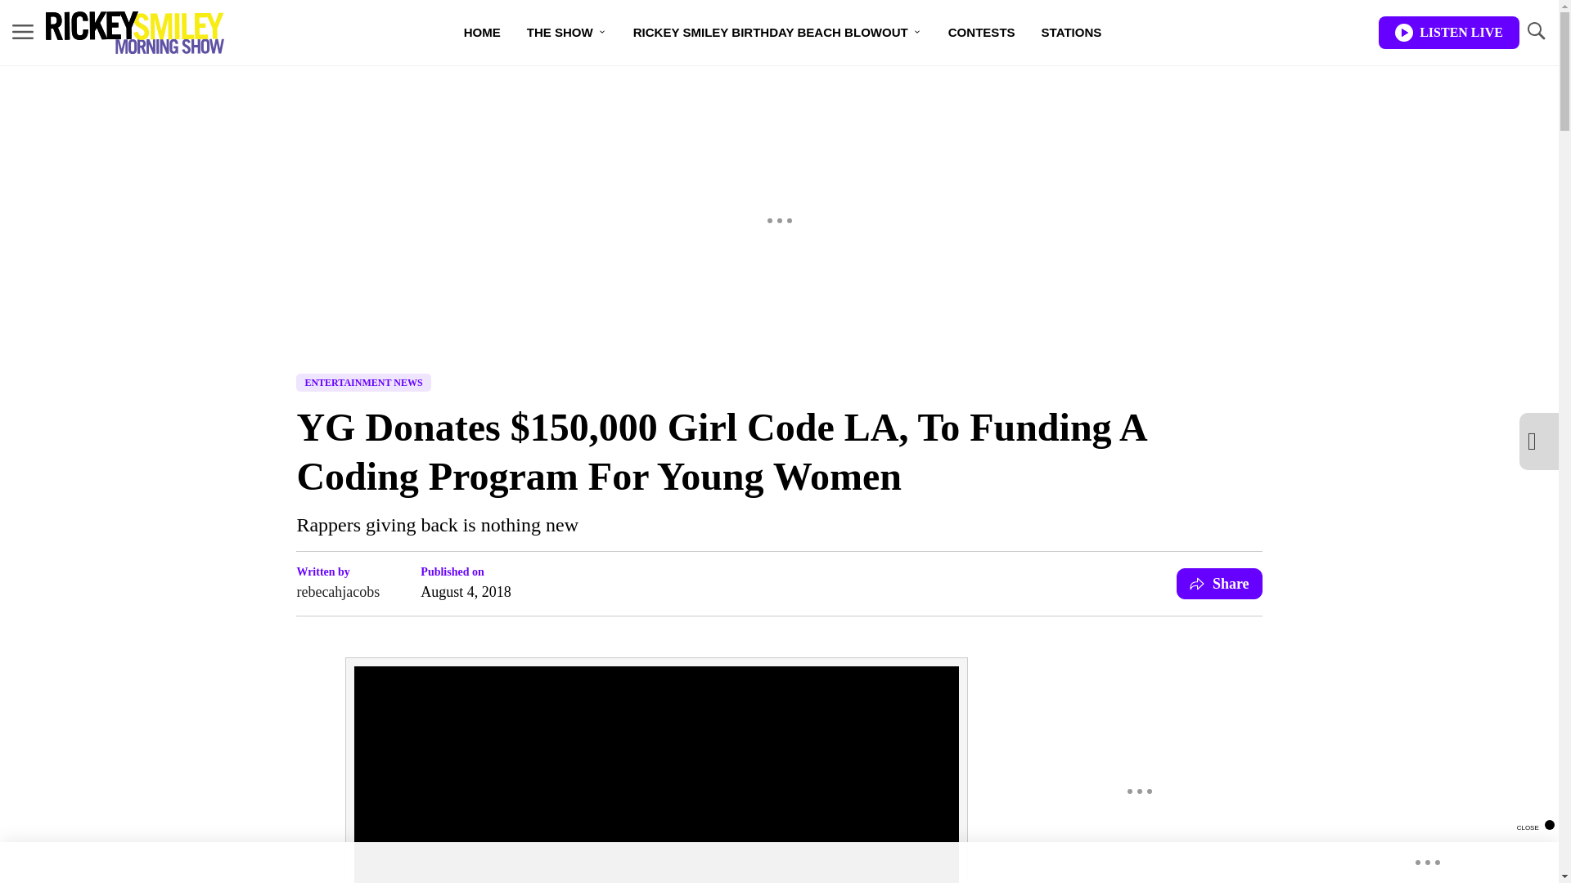  Describe the element at coordinates (363, 383) in the screenshot. I see `ENTERTAINMENT NEWS` at that location.